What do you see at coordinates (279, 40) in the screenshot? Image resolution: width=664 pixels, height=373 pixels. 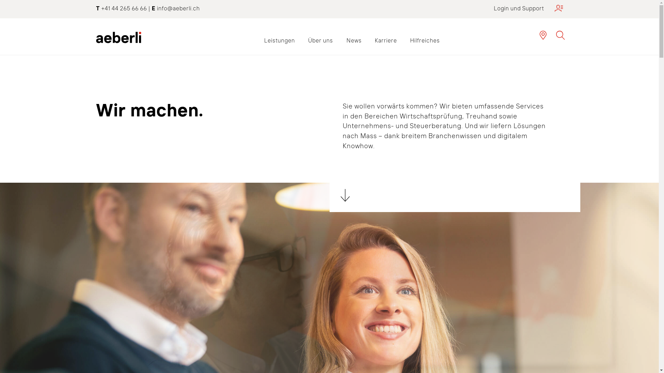 I see `Leistungen` at bounding box center [279, 40].